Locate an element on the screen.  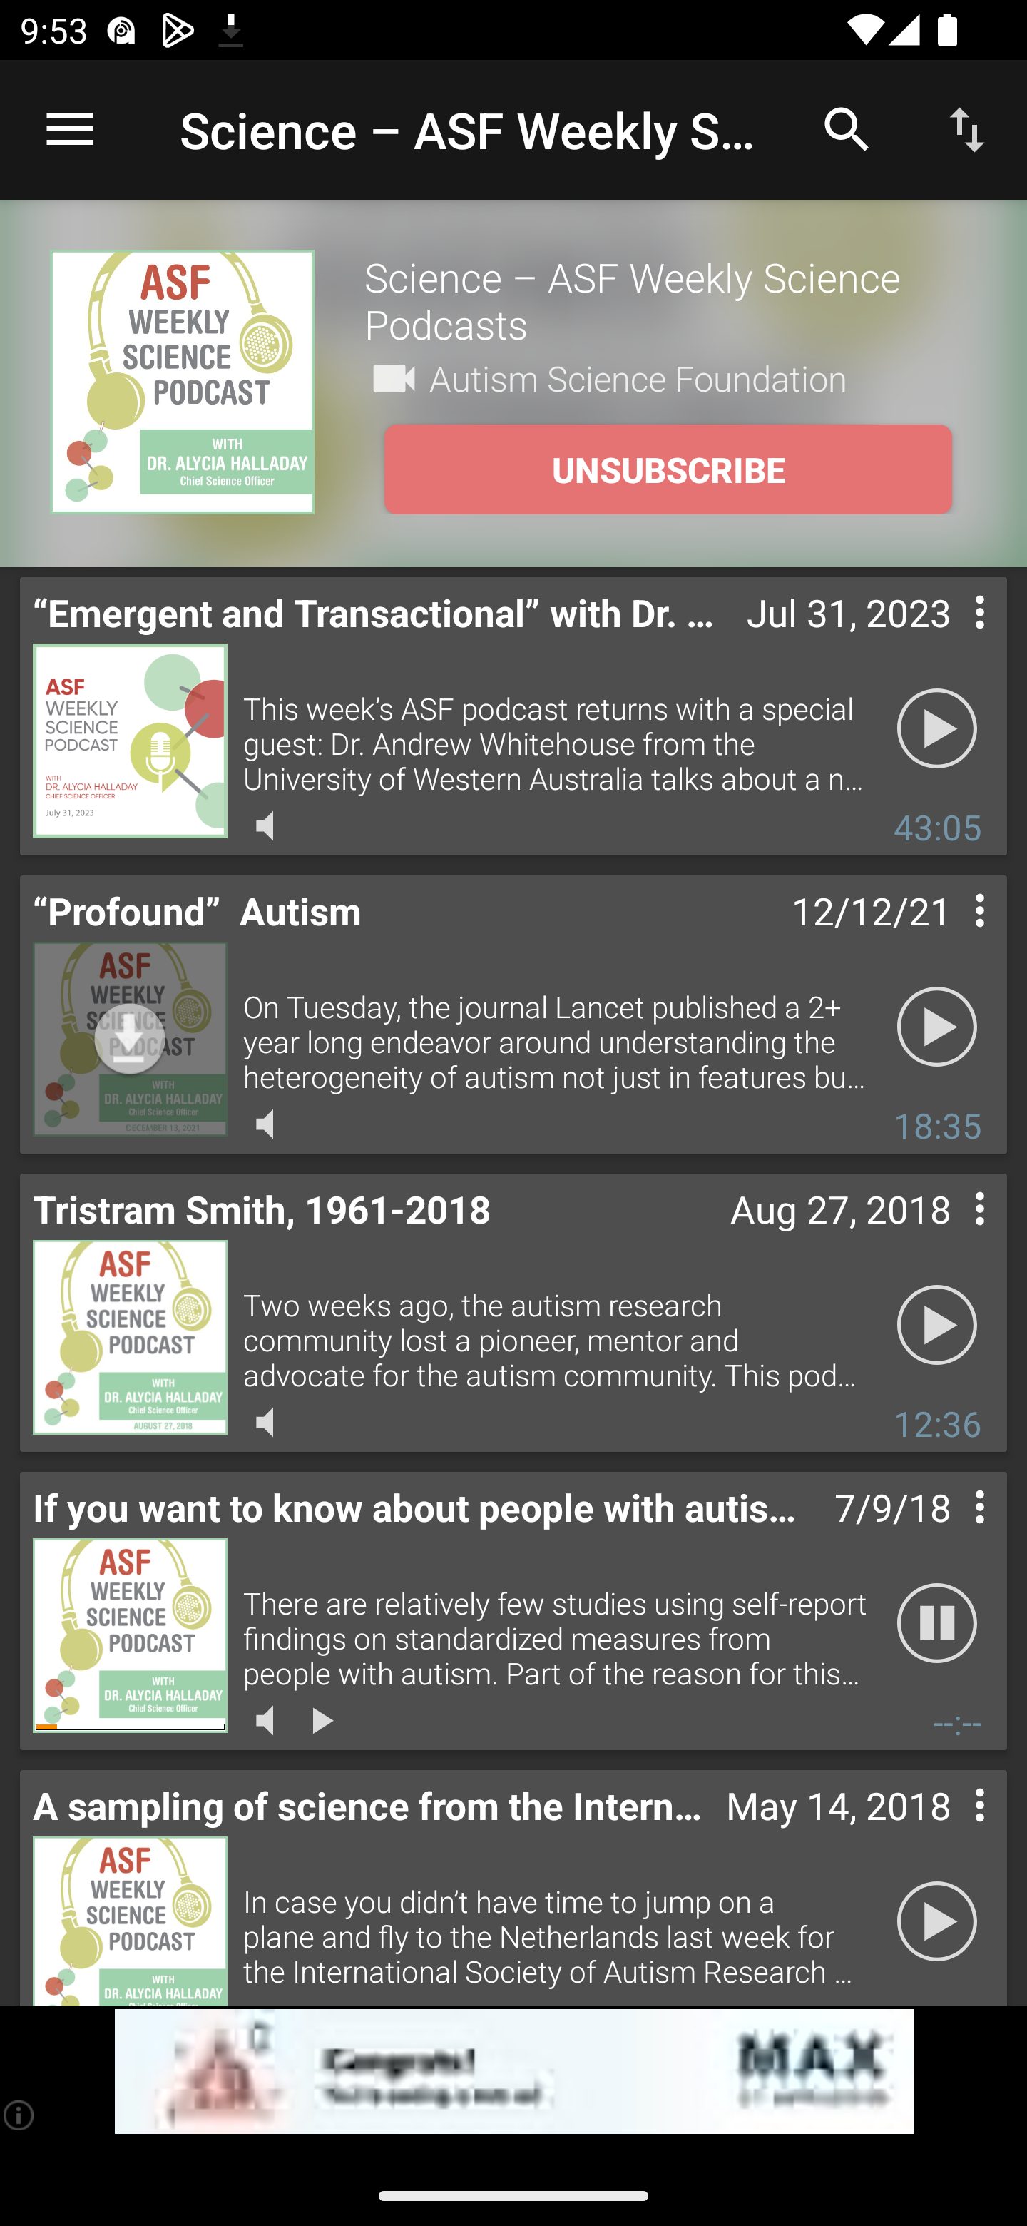
Contextual menu is located at coordinates (949, 1236).